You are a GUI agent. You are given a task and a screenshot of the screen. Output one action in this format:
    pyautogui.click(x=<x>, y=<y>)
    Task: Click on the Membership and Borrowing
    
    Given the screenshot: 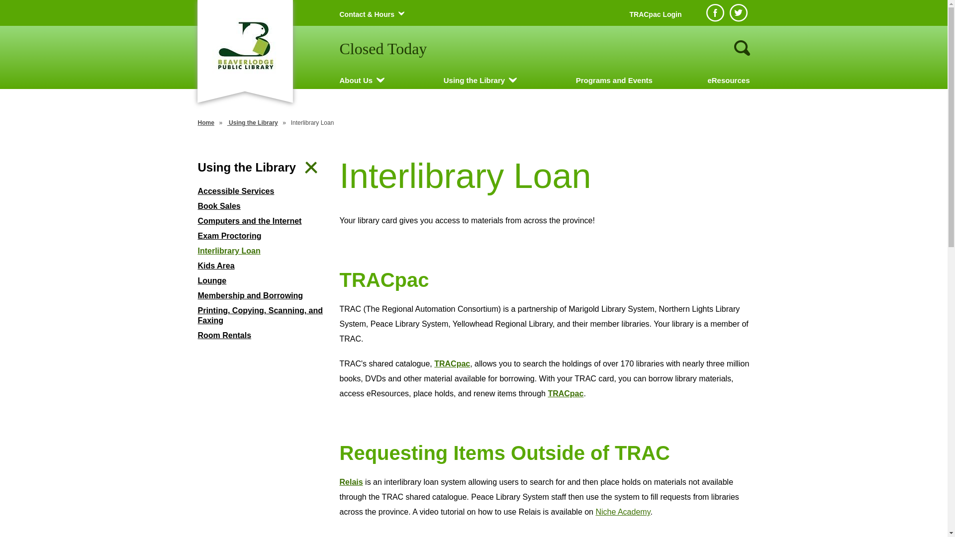 What is the action you would take?
    pyautogui.click(x=262, y=296)
    